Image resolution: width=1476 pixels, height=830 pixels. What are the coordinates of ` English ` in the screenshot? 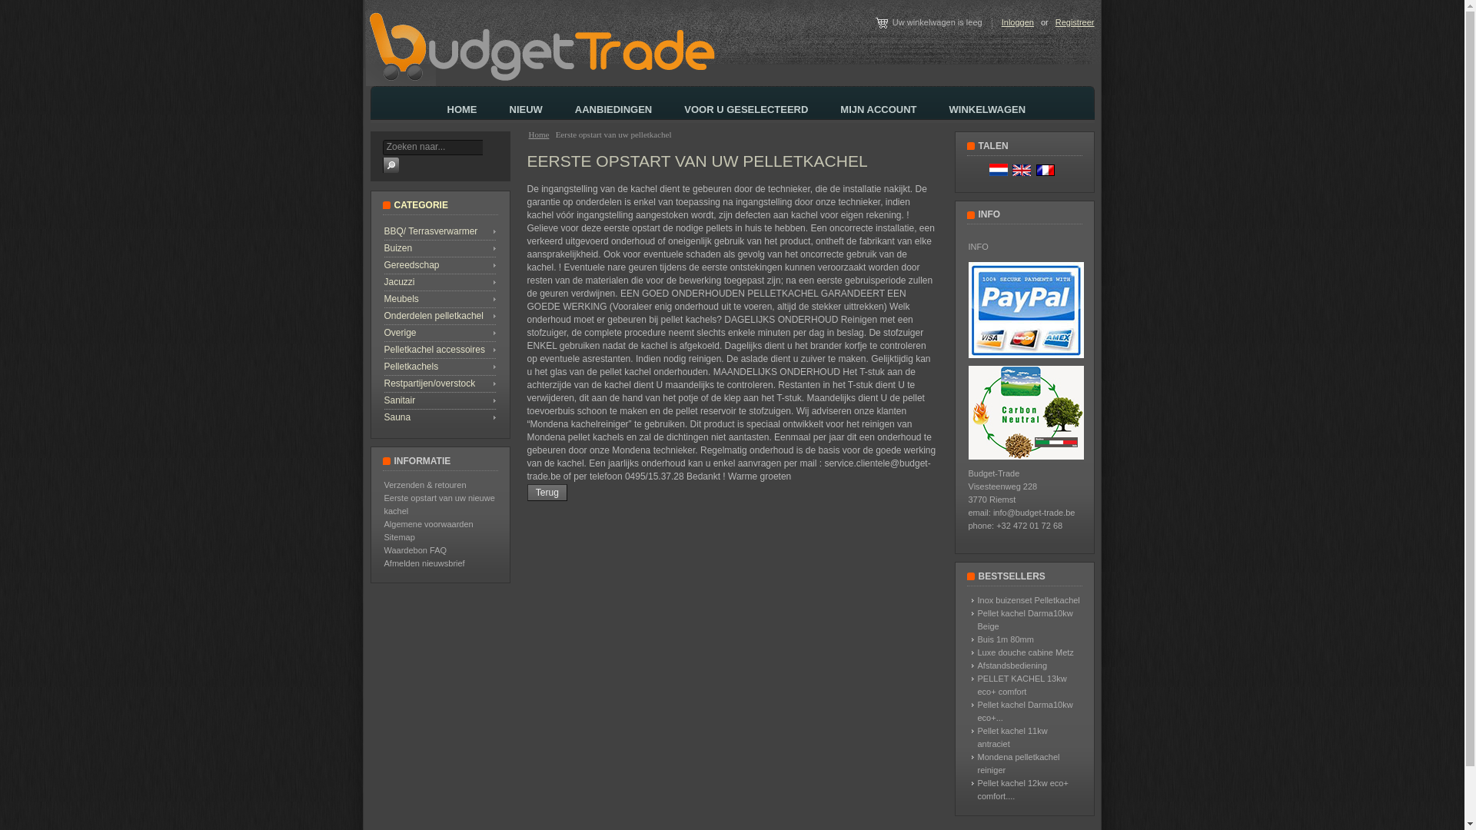 It's located at (1022, 171).